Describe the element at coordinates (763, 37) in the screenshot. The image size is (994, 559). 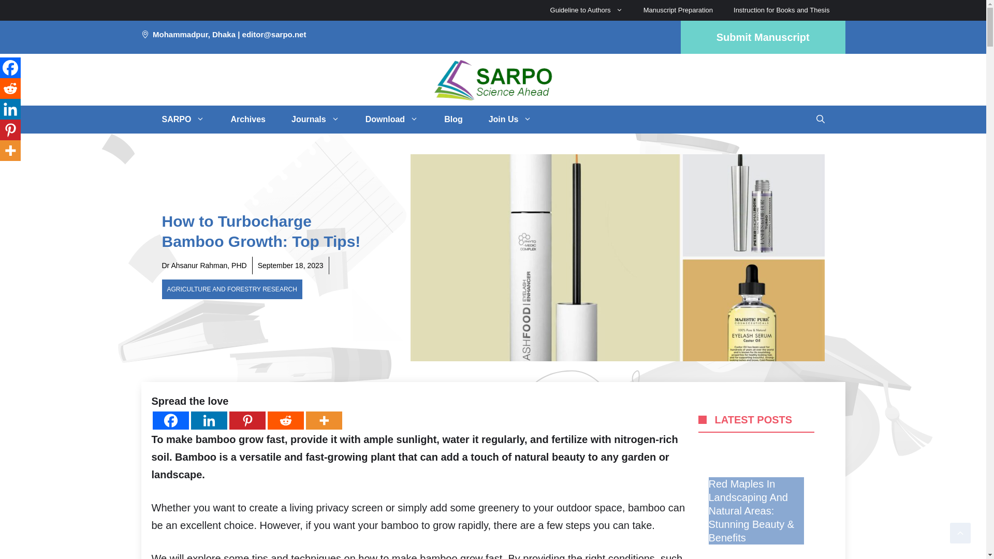
I see `Submit Manuscript` at that location.